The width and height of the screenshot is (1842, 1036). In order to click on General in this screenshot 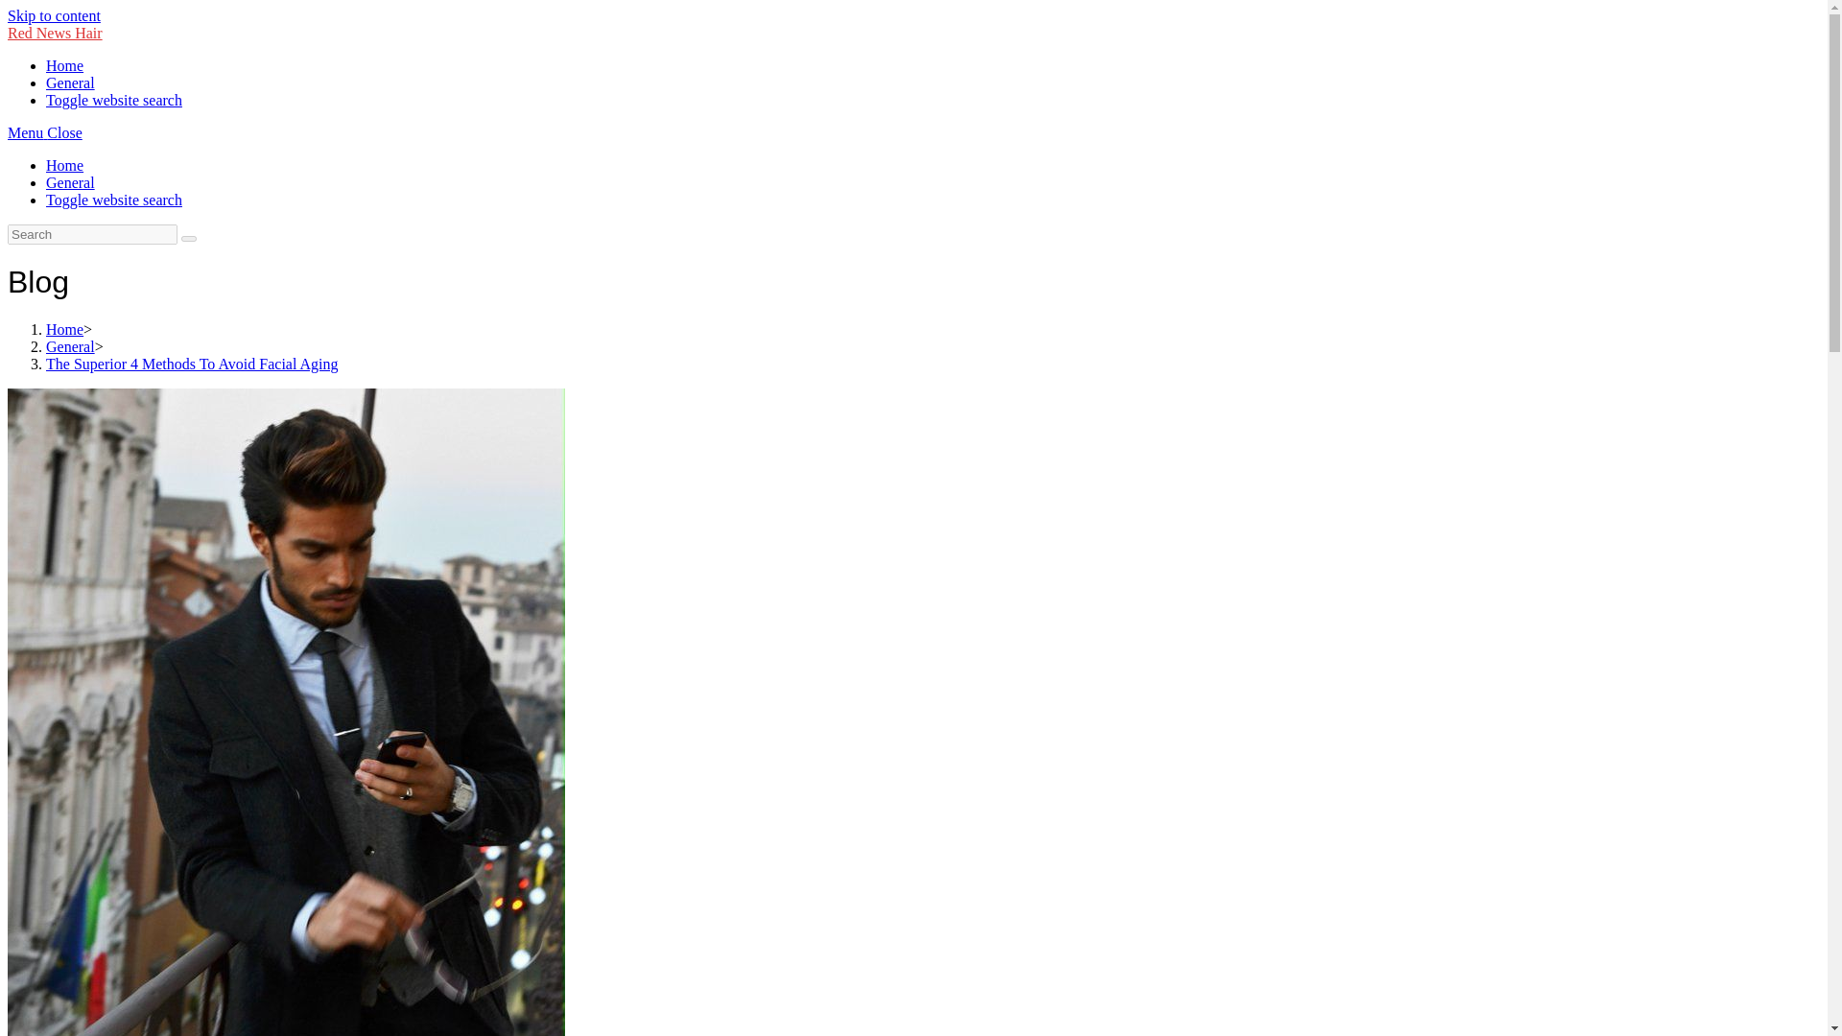, I will do `click(71, 347)`.